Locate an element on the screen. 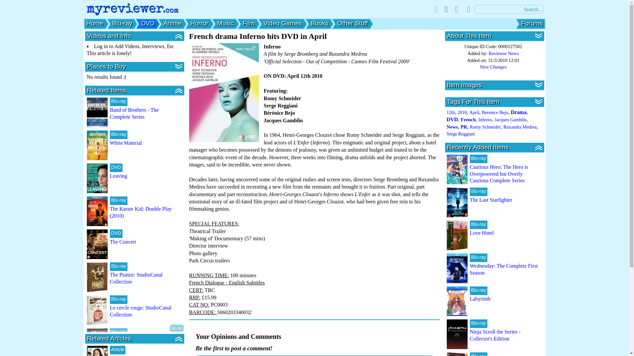 The width and height of the screenshot is (634, 356). Home is located at coordinates (94, 23).